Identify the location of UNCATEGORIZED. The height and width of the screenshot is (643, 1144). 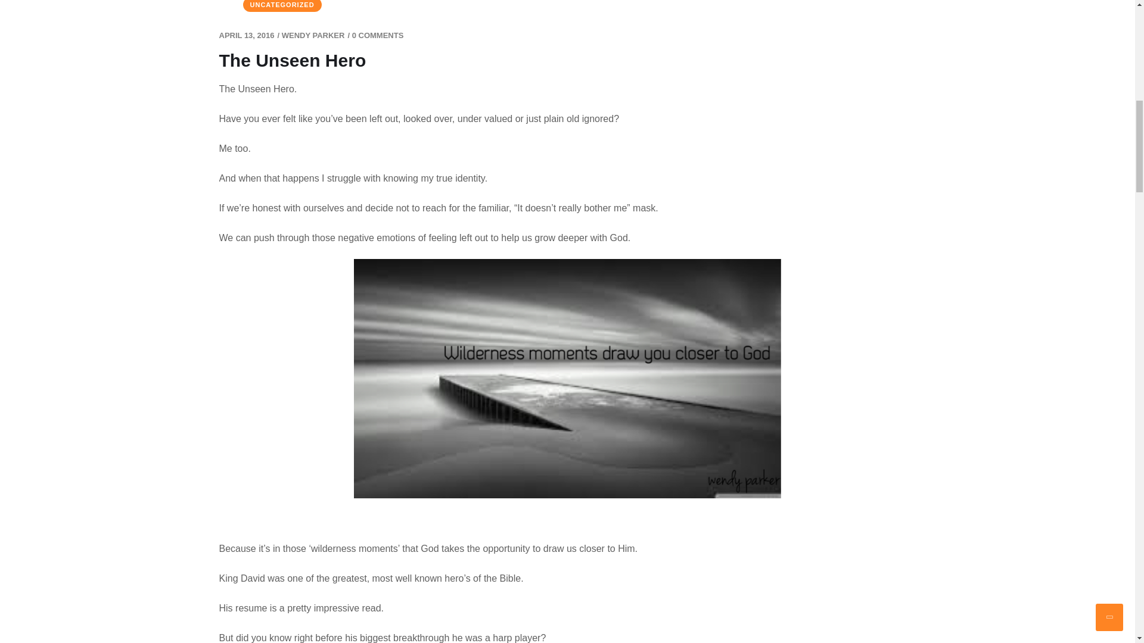
(282, 6).